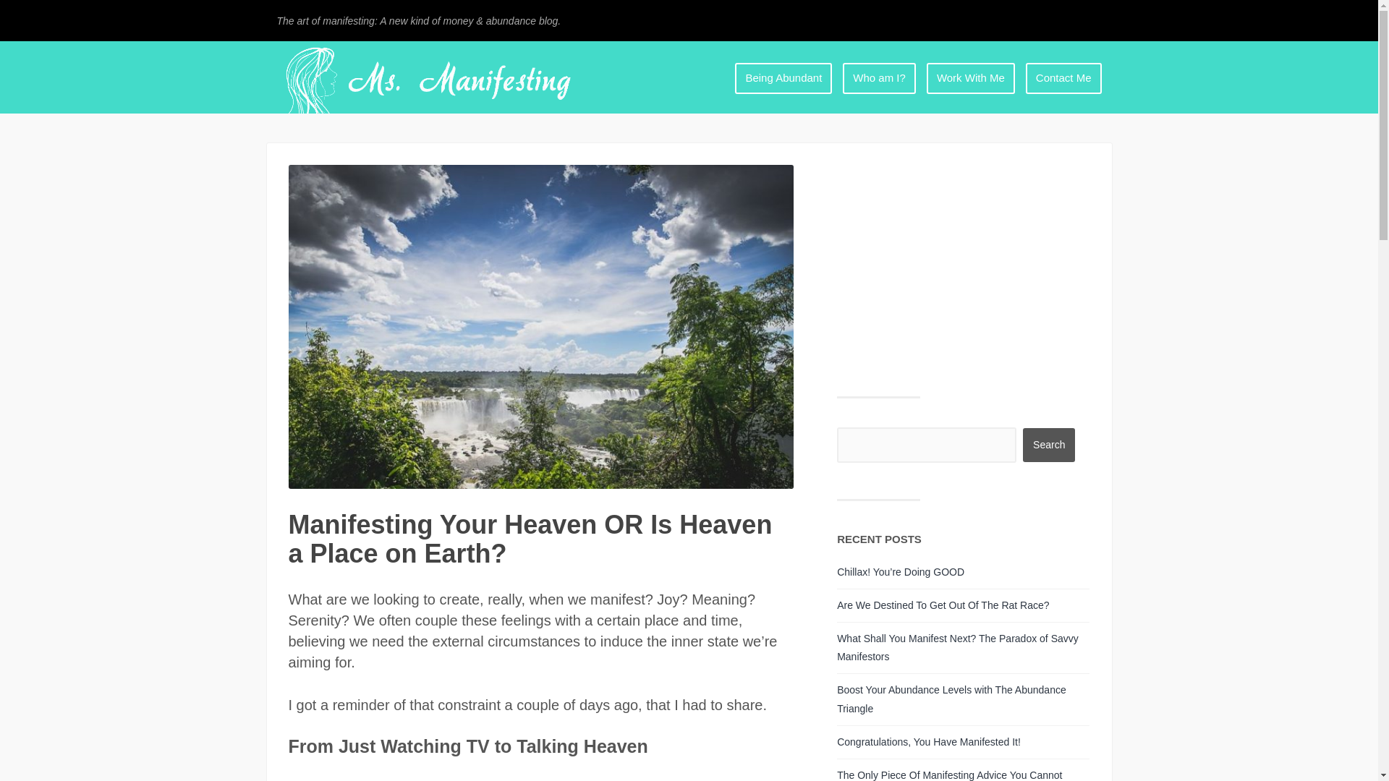 Image resolution: width=1389 pixels, height=781 pixels. I want to click on Work With Me, so click(970, 77).